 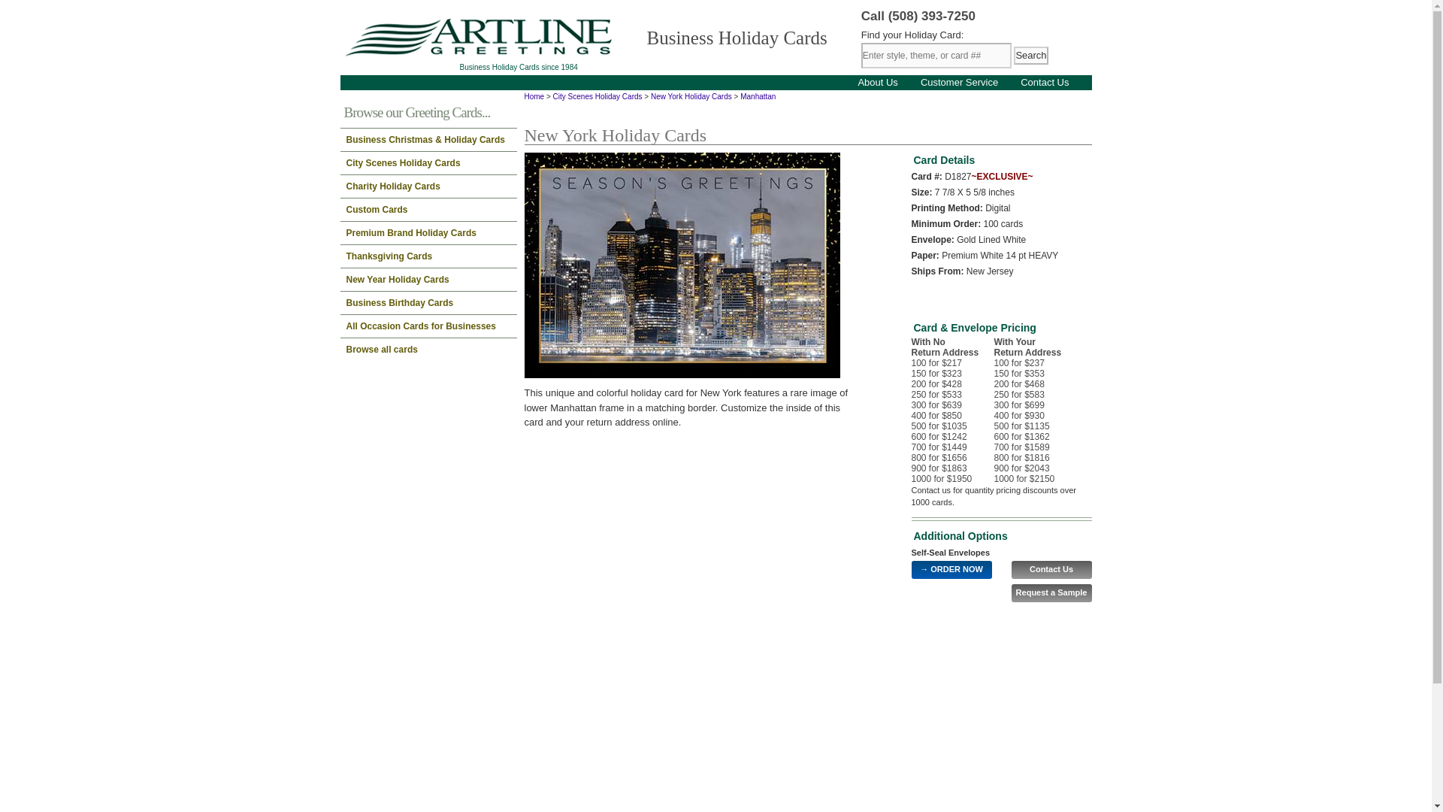 What do you see at coordinates (428, 256) in the screenshot?
I see `Thanksgiving Cards` at bounding box center [428, 256].